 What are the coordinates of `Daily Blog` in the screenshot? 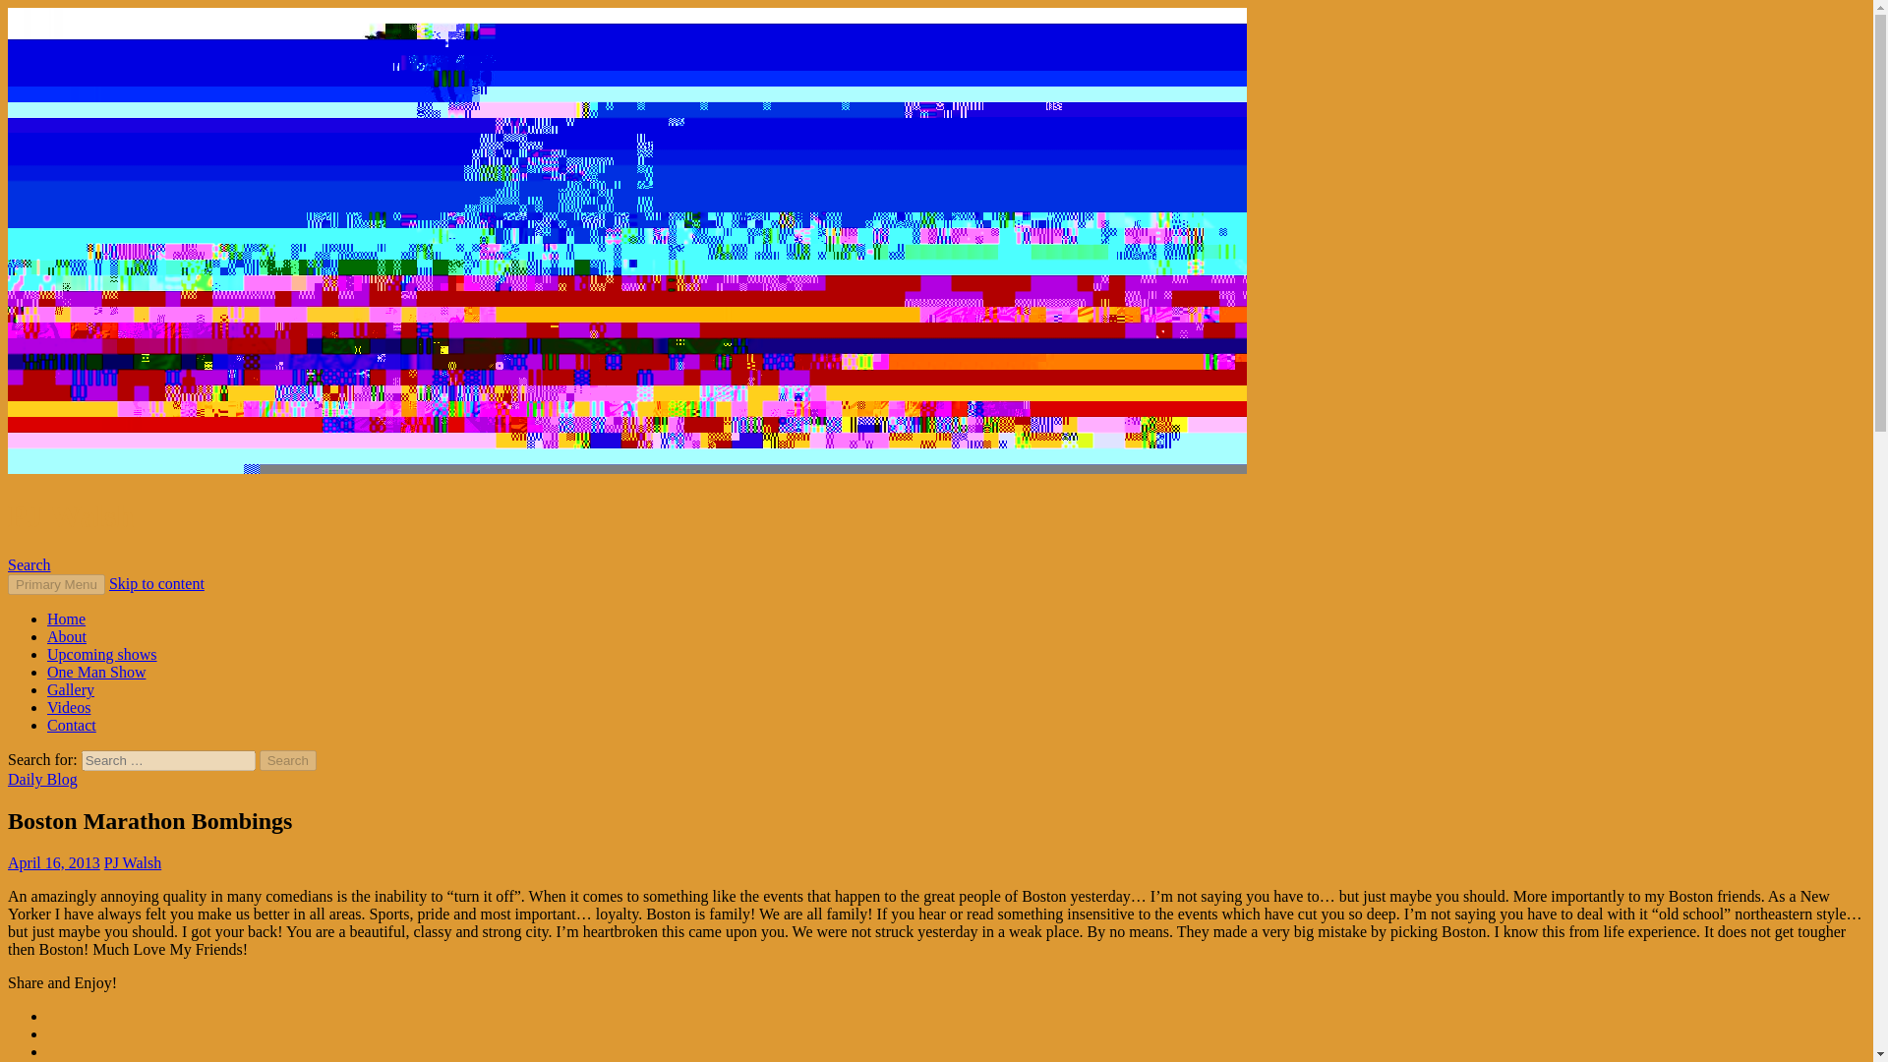 It's located at (41, 779).